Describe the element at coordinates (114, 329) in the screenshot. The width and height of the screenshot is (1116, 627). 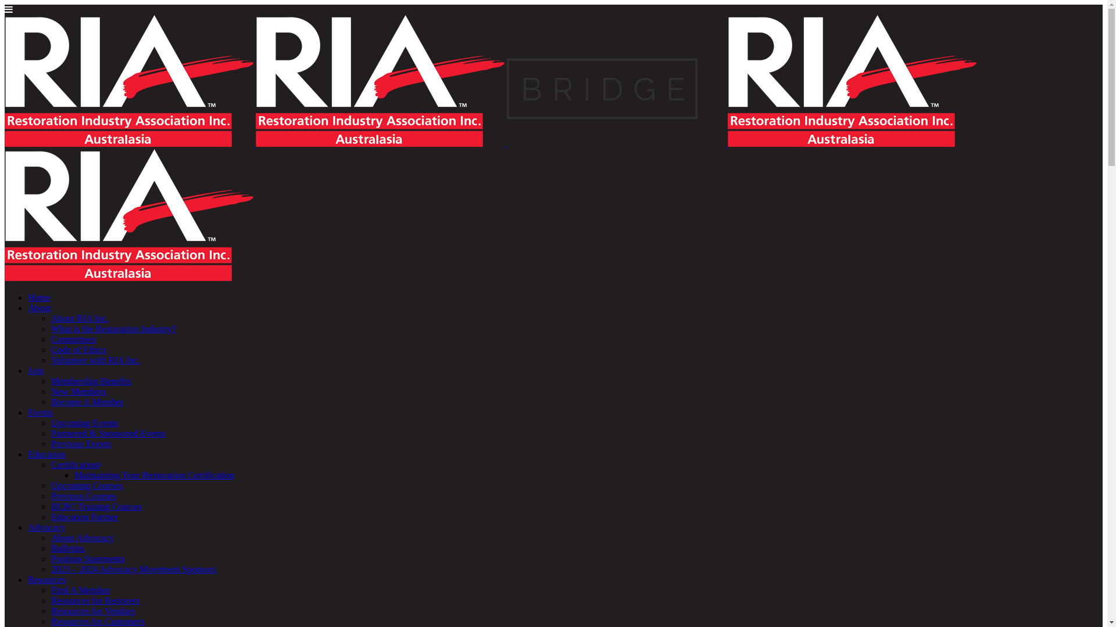
I see `What is the Restoration Industry?` at that location.